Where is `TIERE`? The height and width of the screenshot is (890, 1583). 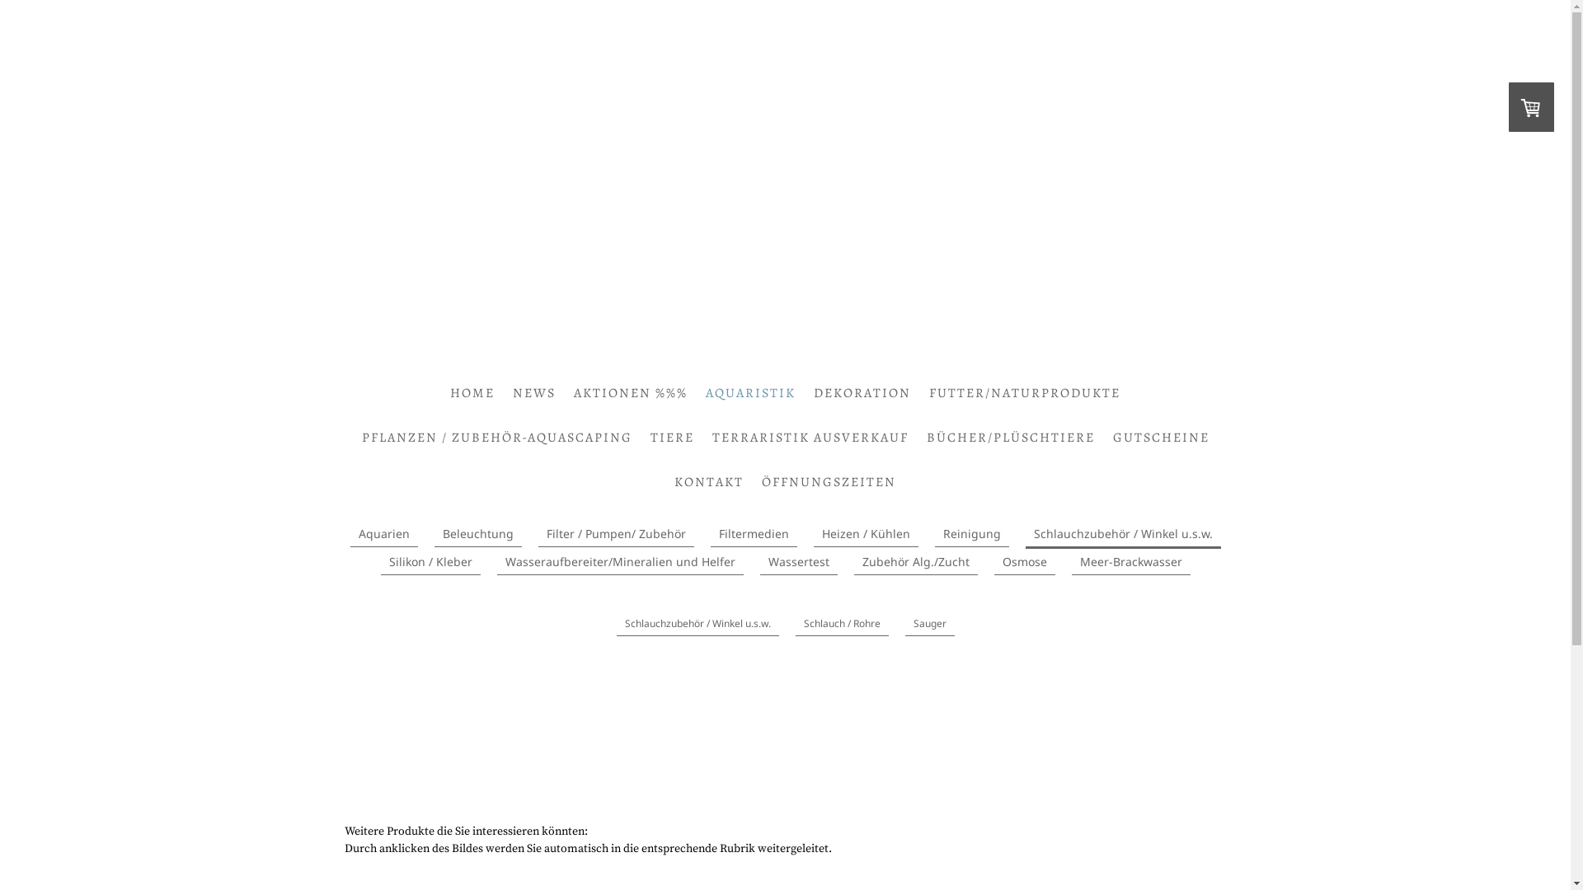 TIERE is located at coordinates (673, 437).